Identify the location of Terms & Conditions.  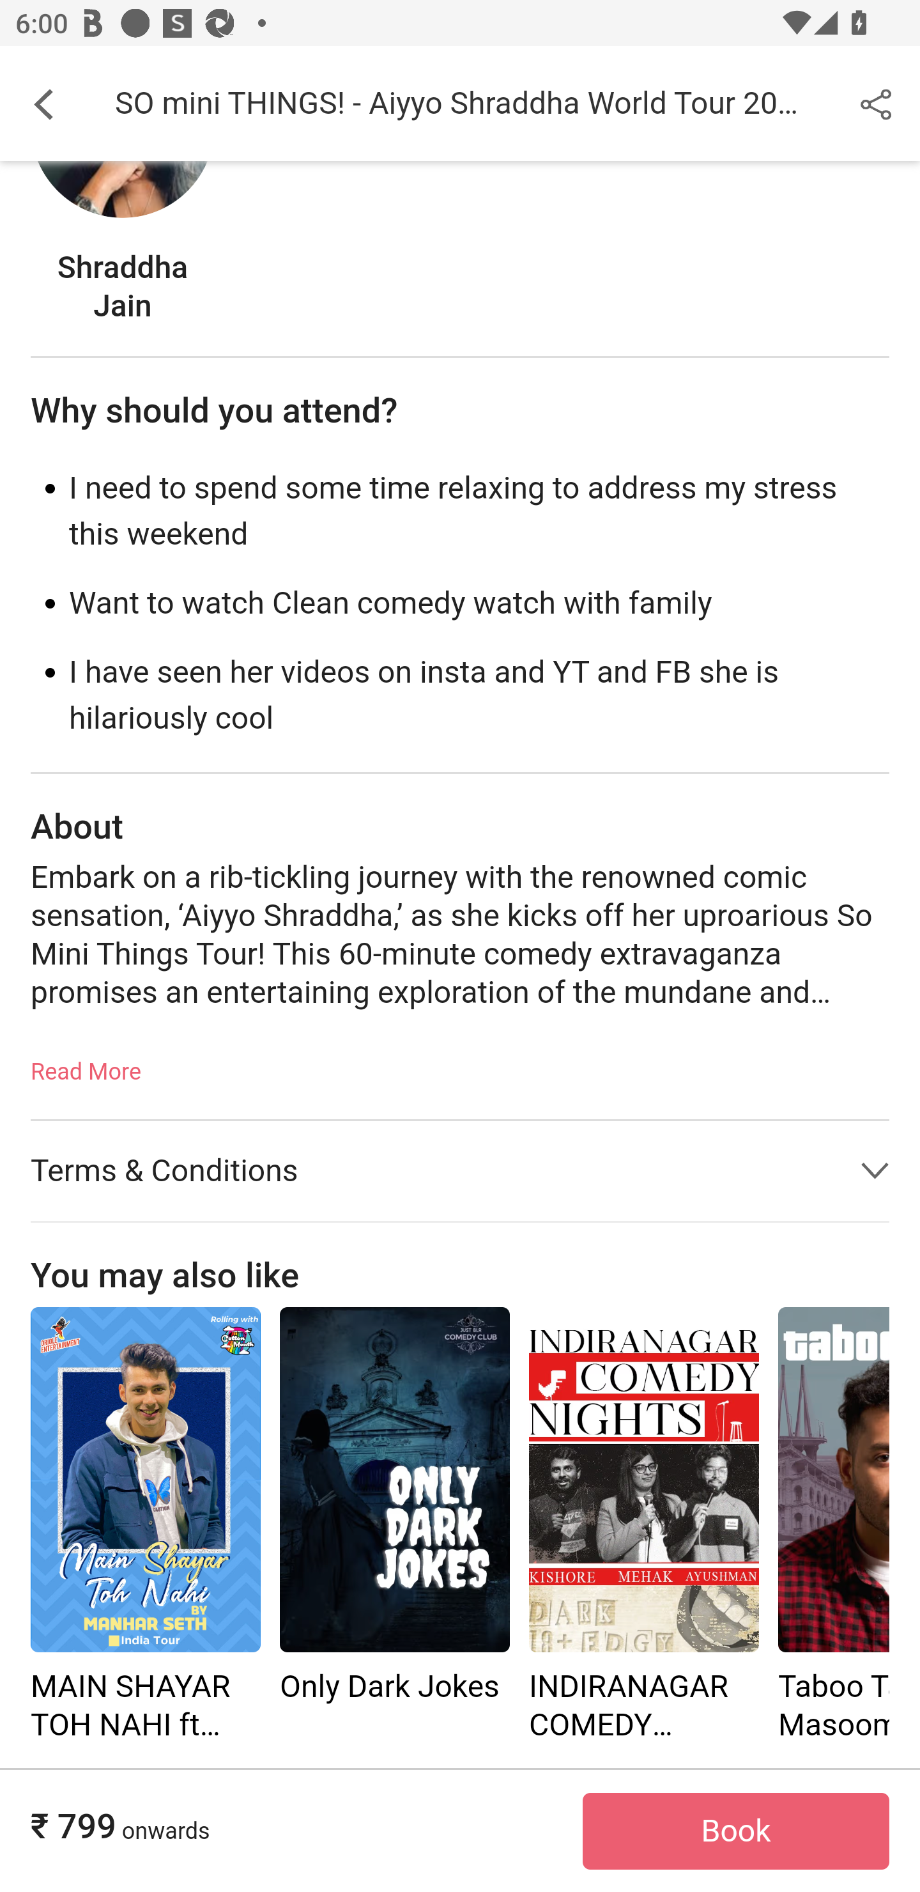
(460, 1173).